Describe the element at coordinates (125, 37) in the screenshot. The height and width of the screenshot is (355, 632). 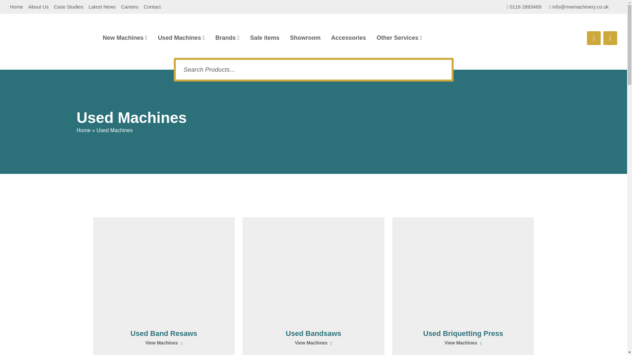
I see `New Machines` at that location.